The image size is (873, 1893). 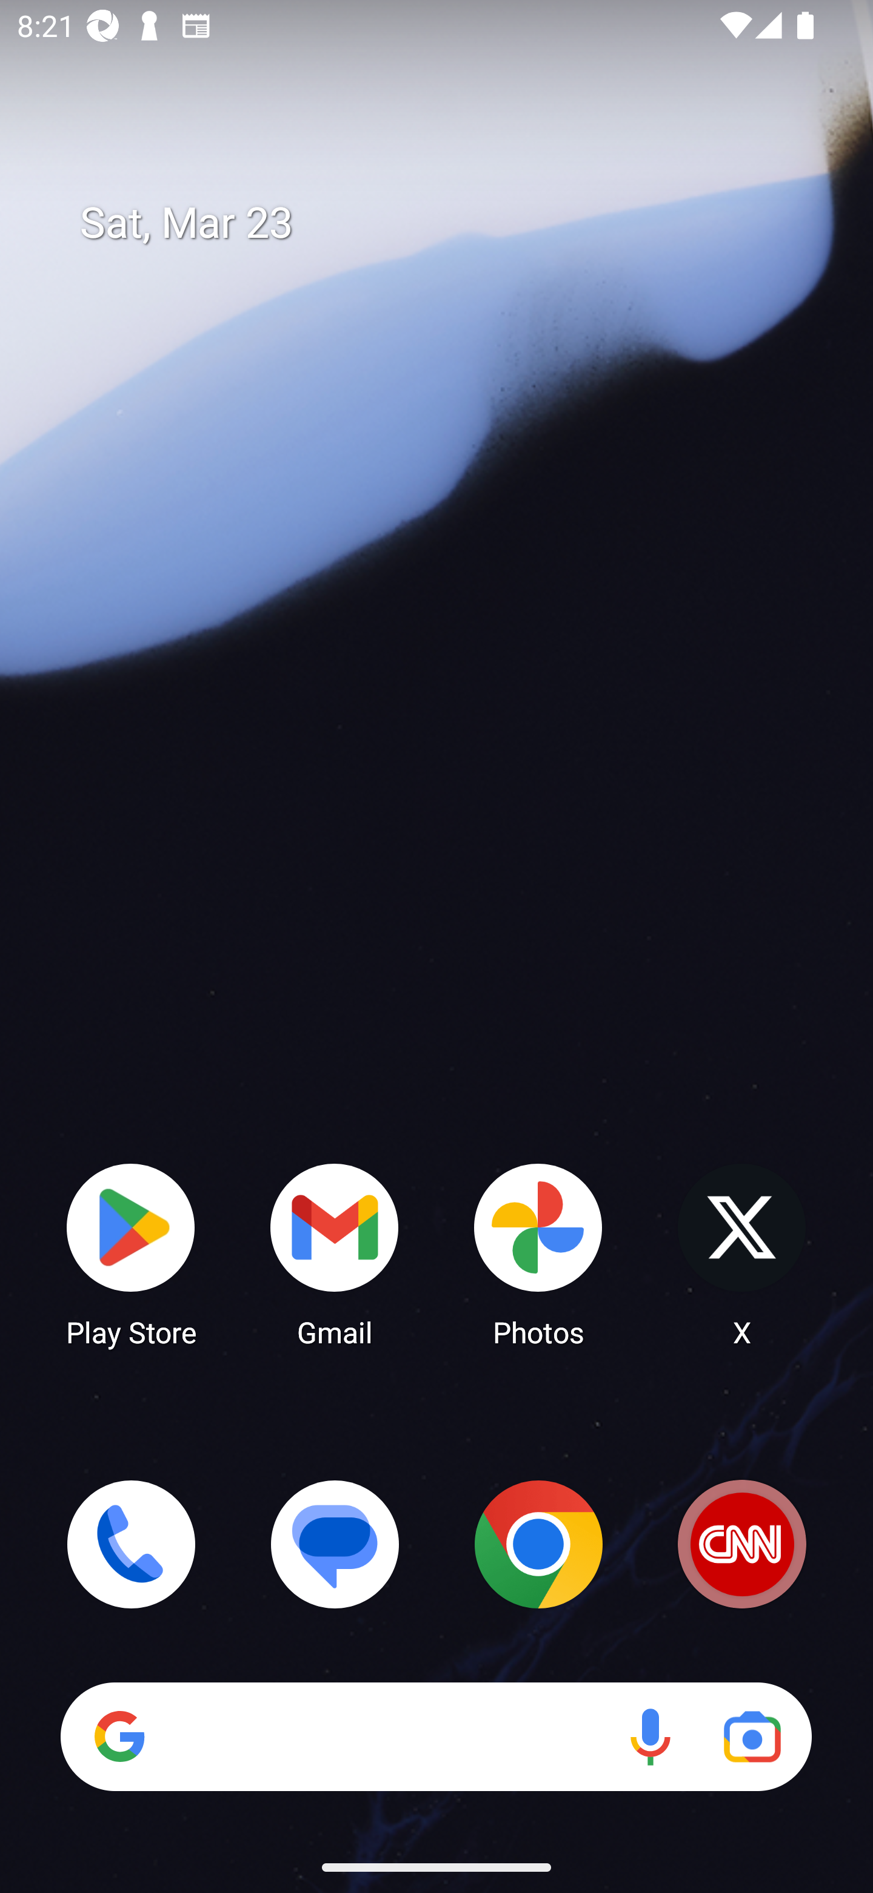 I want to click on Gmail, so click(x=335, y=1254).